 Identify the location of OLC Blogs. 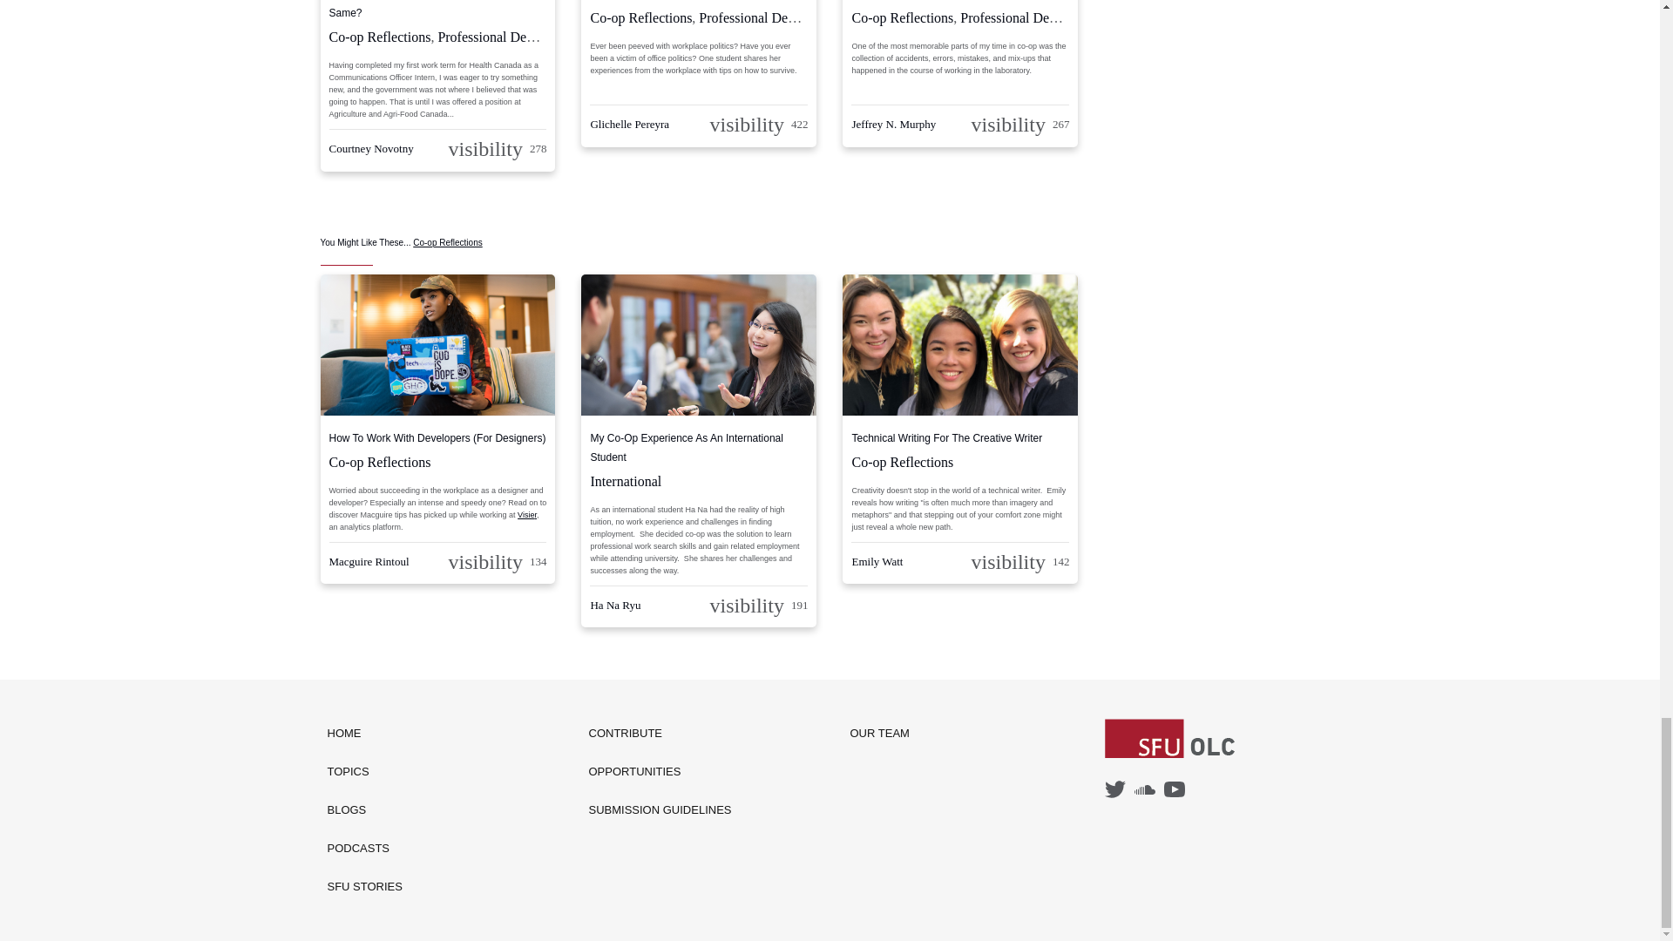
(365, 810).